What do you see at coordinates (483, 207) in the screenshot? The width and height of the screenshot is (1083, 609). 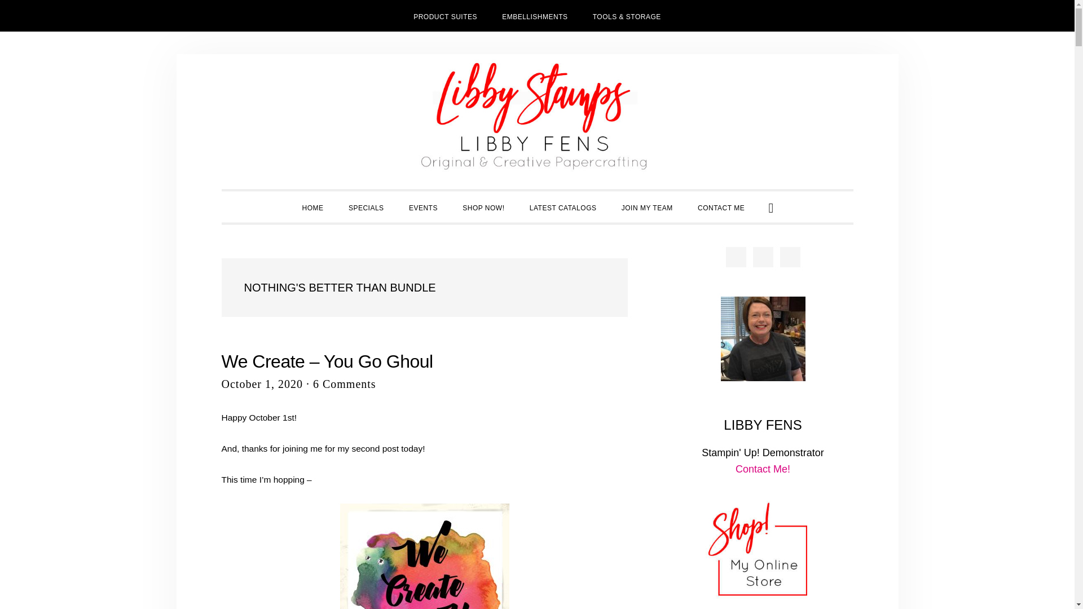 I see `SHOP NOW!` at bounding box center [483, 207].